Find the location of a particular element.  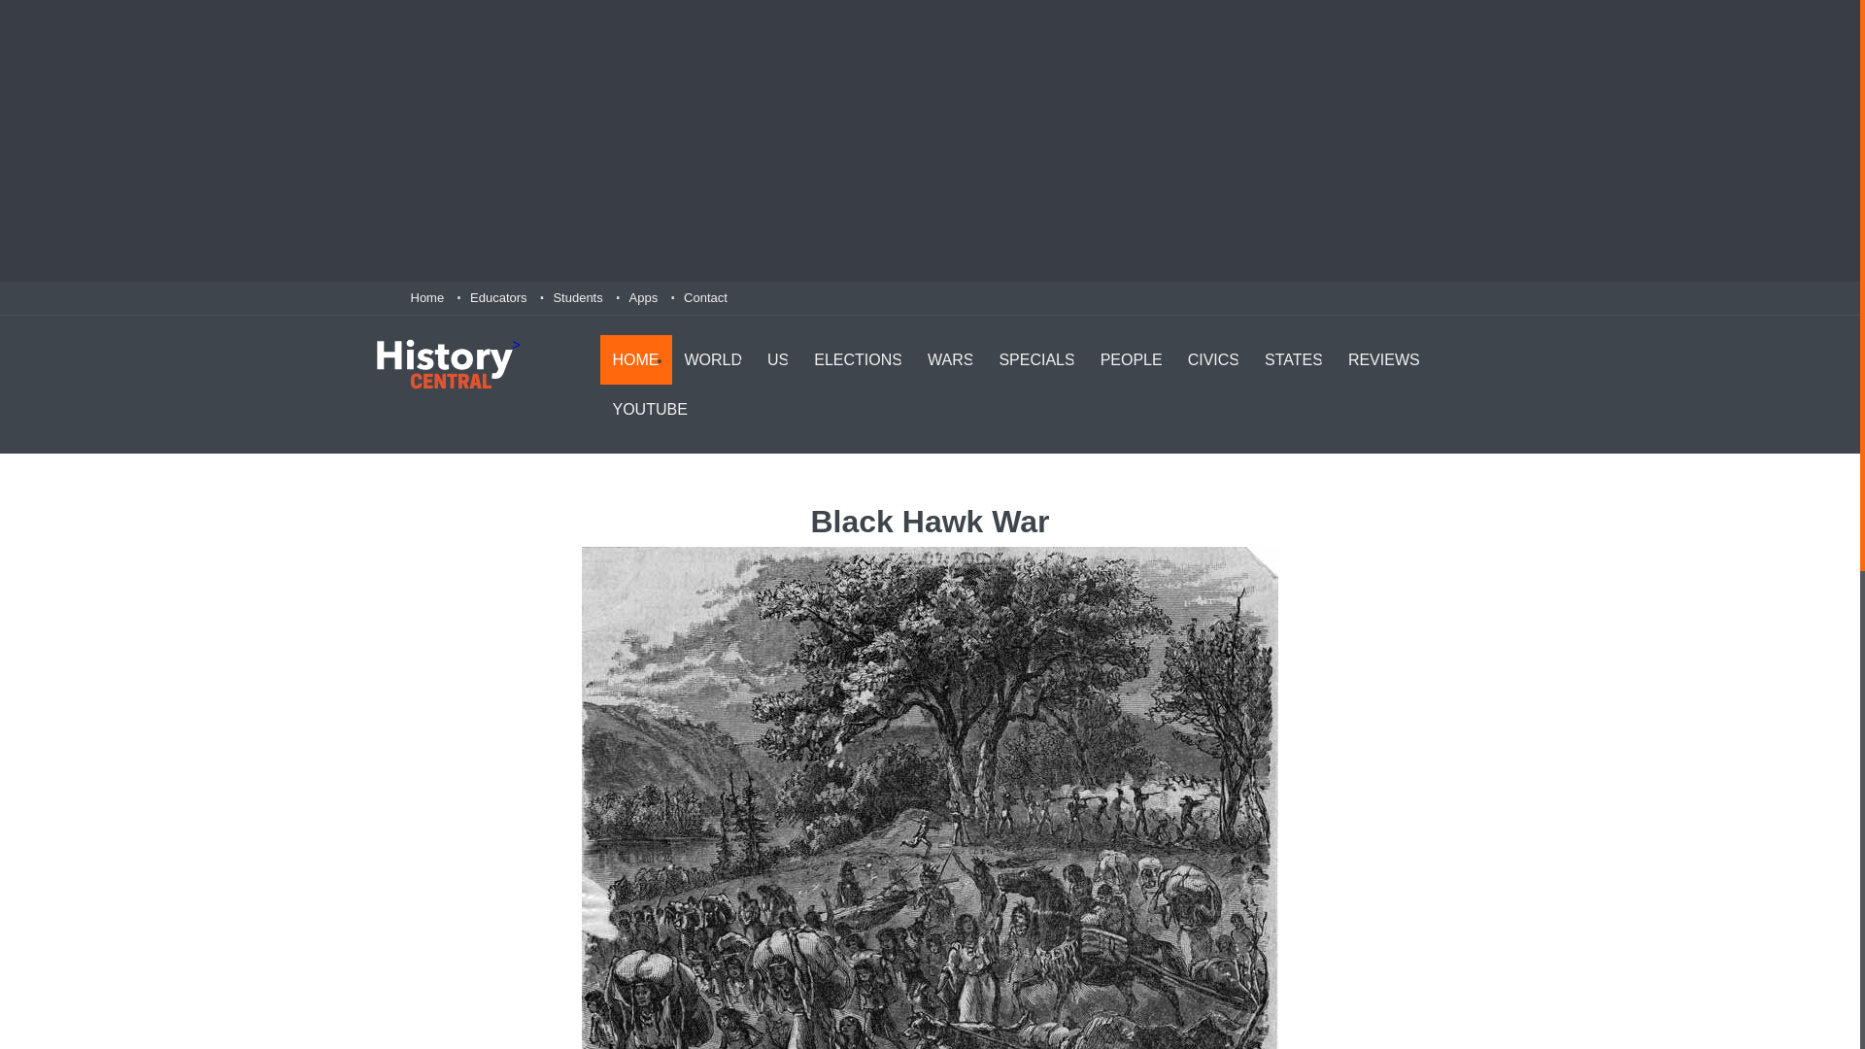

HOME is located at coordinates (635, 359).